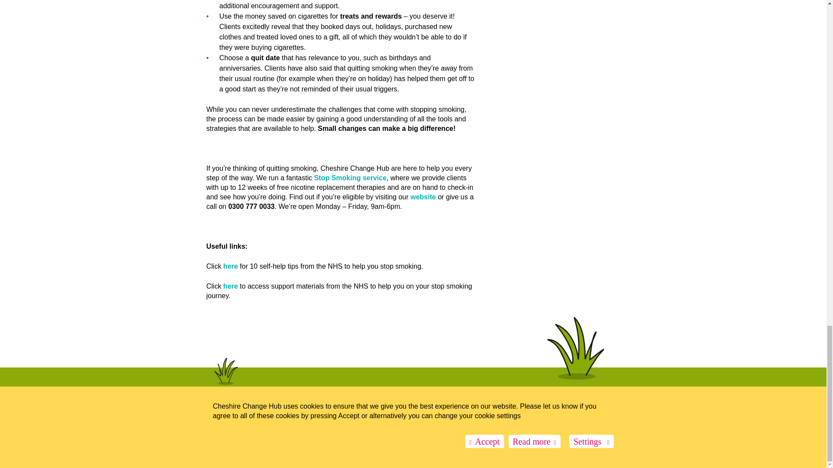 This screenshot has width=833, height=468. What do you see at coordinates (350, 178) in the screenshot?
I see `Stop Smoking service` at bounding box center [350, 178].